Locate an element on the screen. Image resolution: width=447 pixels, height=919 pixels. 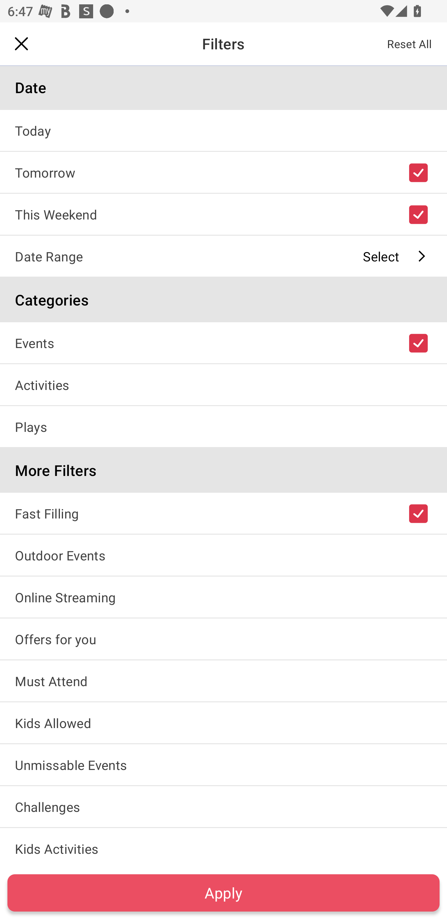
Kids Activities is located at coordinates (223, 847).